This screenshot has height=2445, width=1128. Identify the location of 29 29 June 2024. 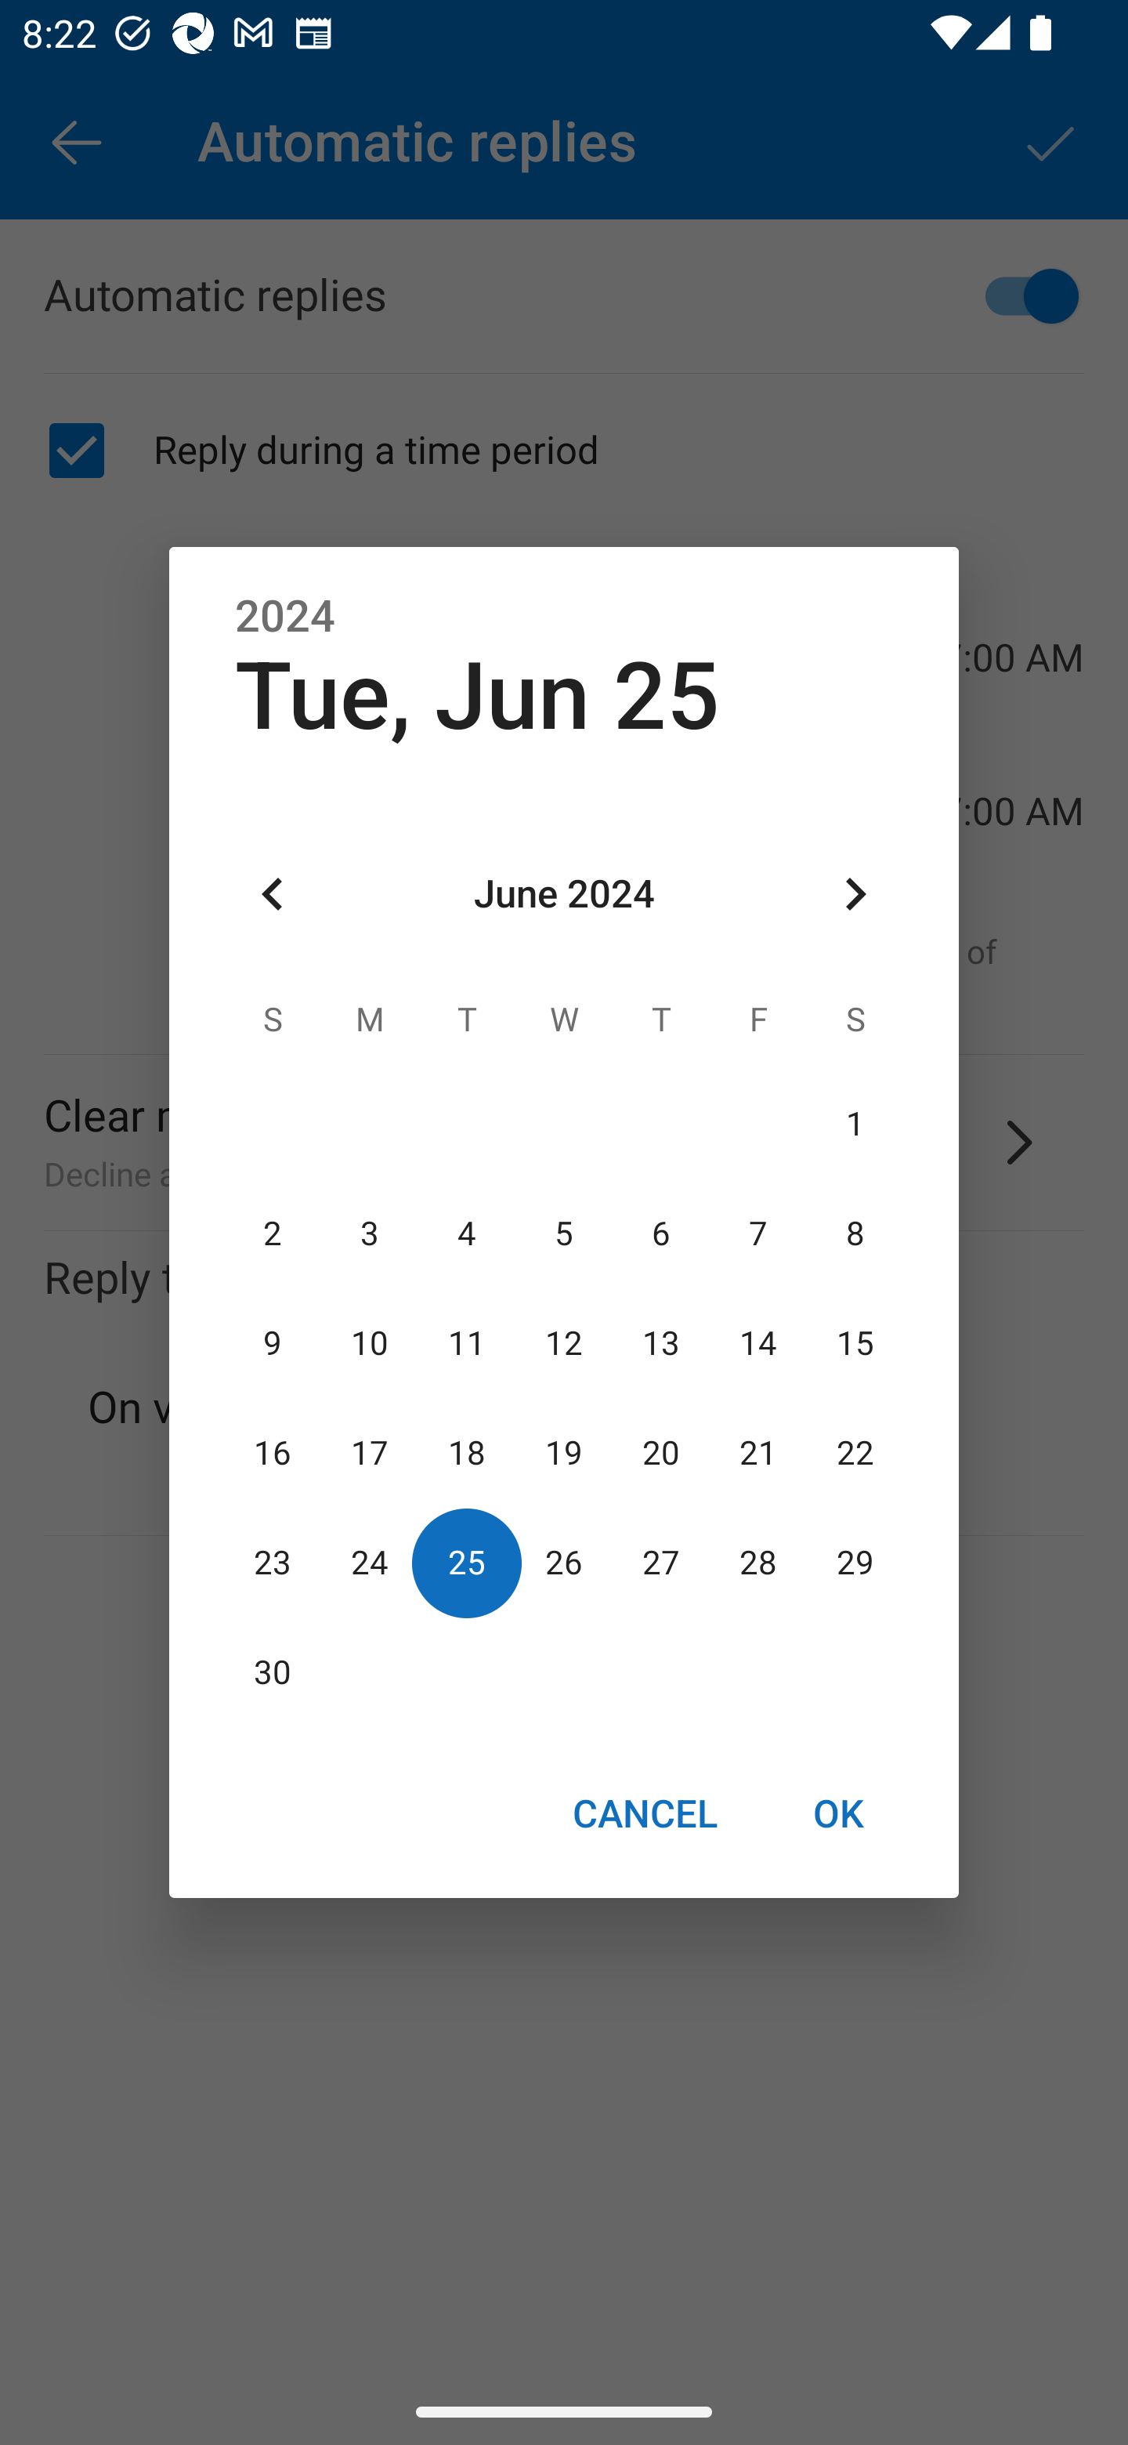
(855, 1563).